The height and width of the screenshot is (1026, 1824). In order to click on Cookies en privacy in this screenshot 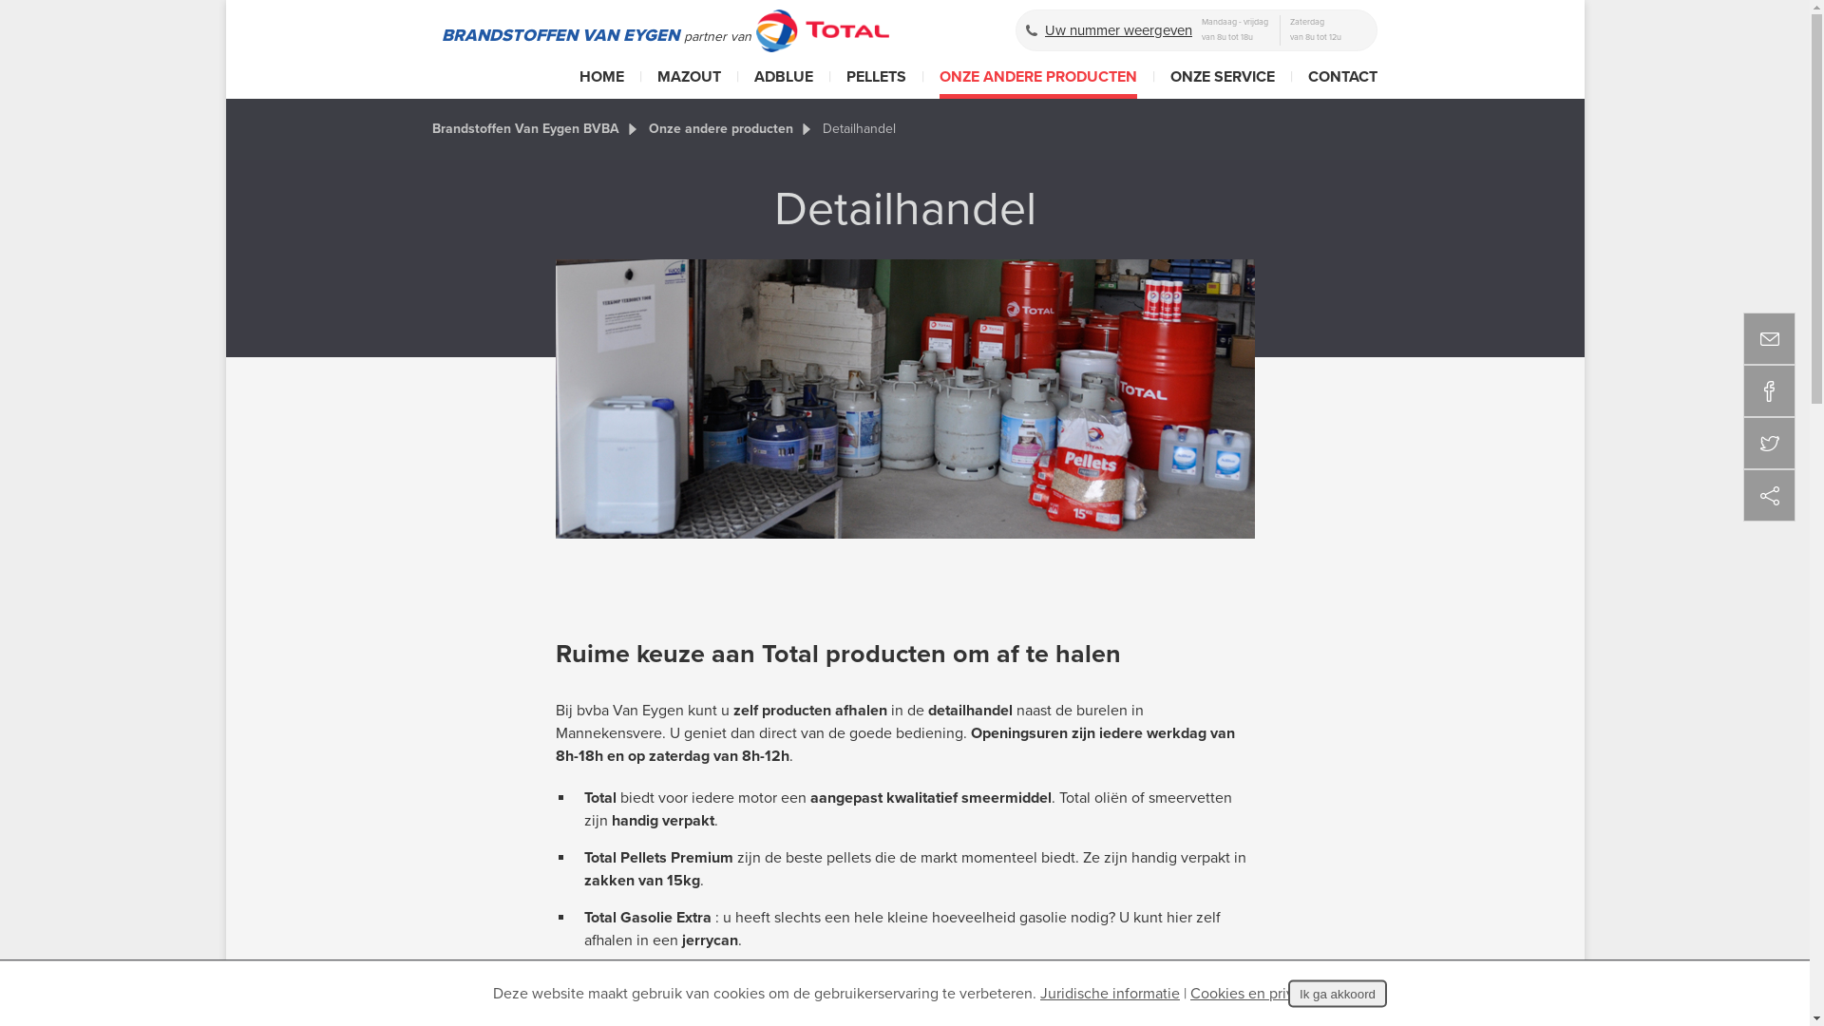, I will do `click(1254, 994)`.